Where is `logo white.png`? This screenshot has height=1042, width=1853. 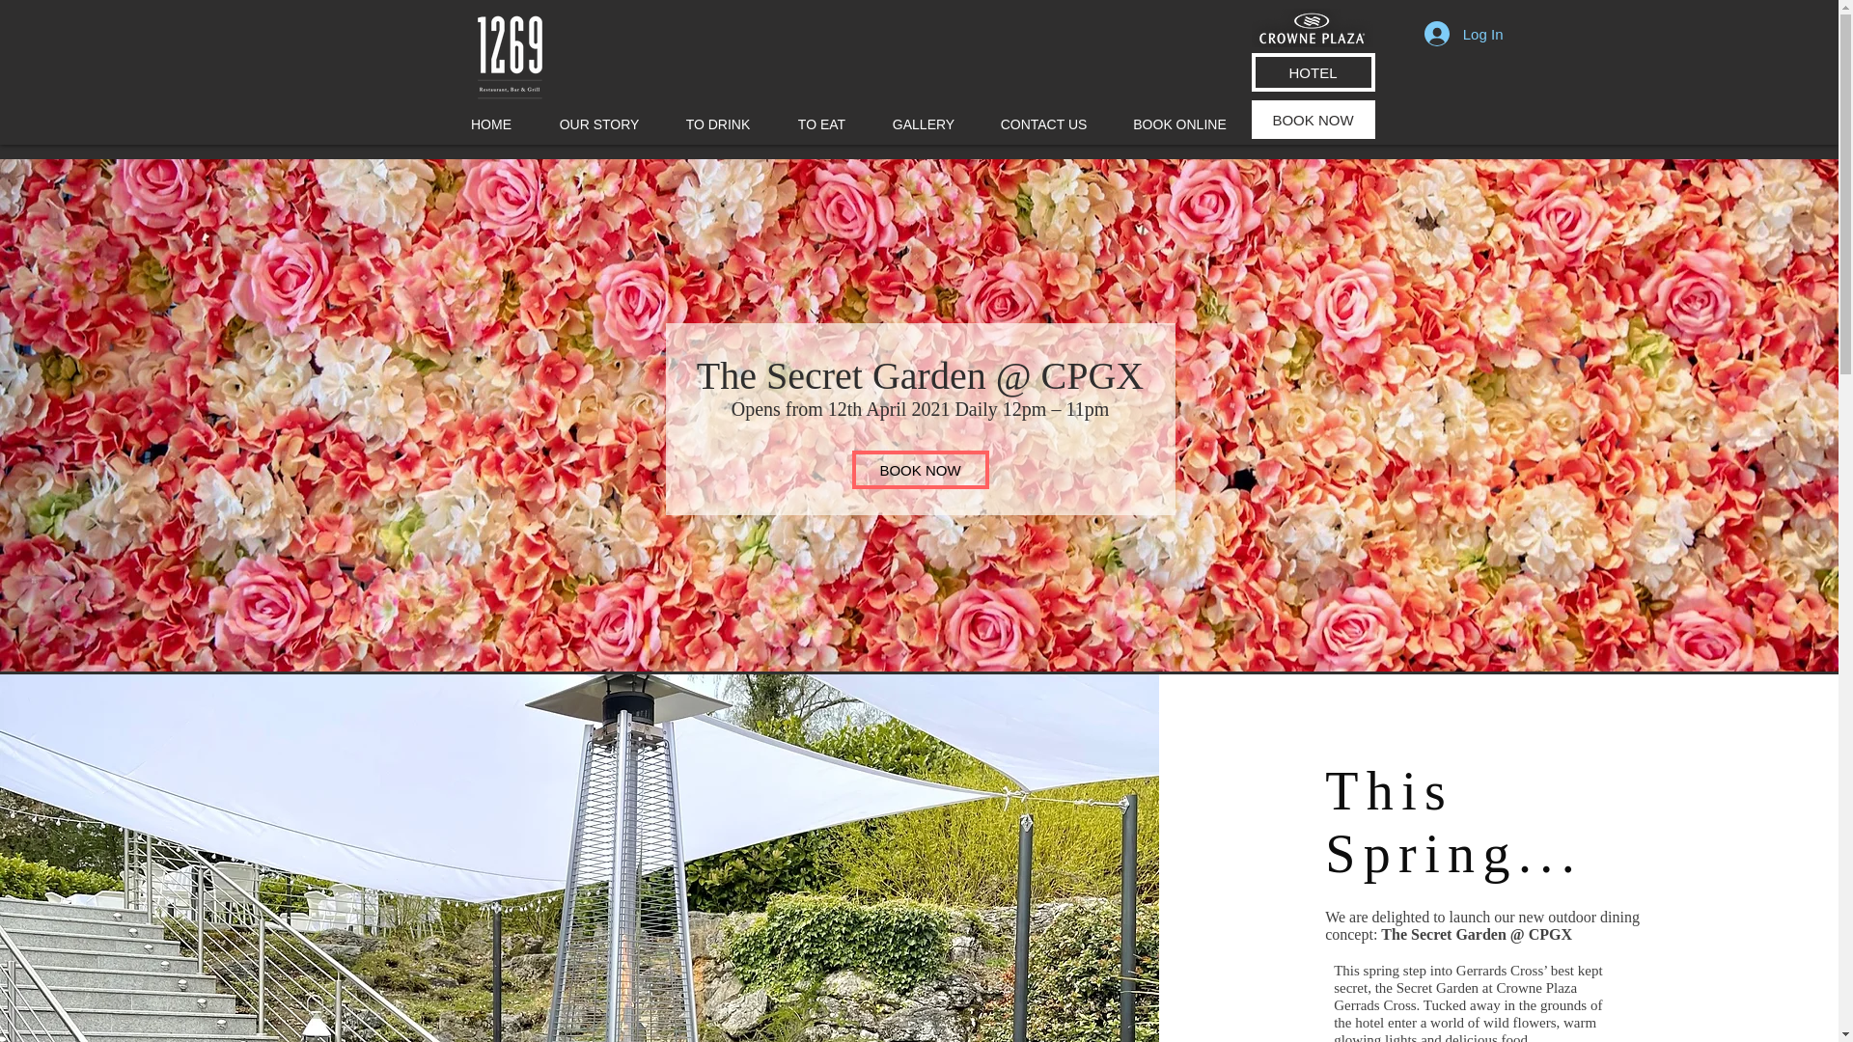 logo white.png is located at coordinates (510, 56).